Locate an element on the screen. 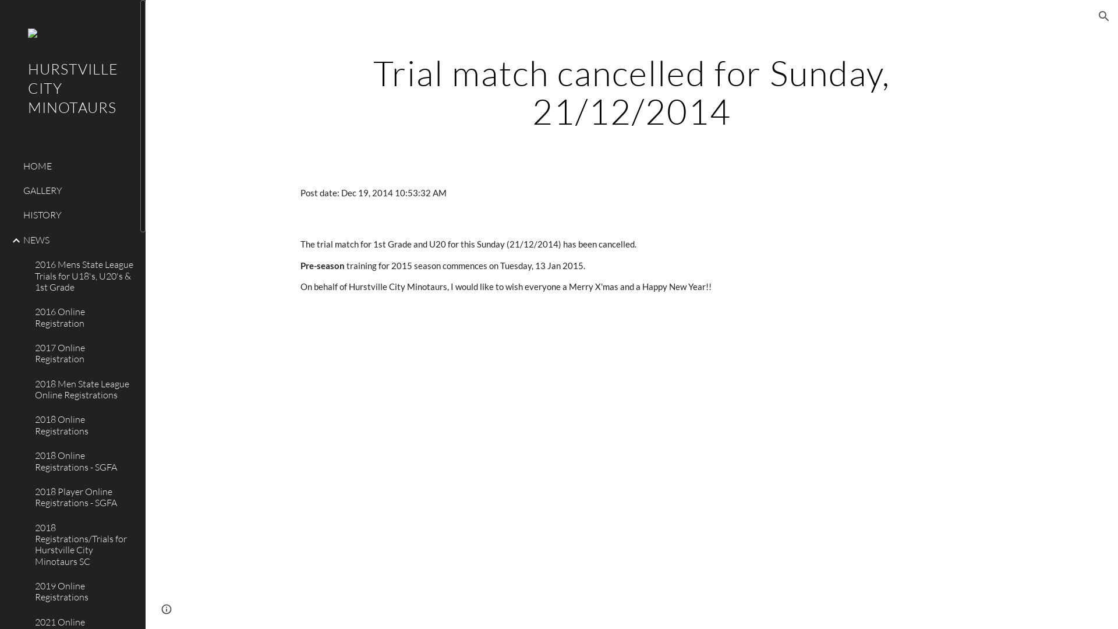  HURSTVILLE CITY MINOTAURS is located at coordinates (70, 104).